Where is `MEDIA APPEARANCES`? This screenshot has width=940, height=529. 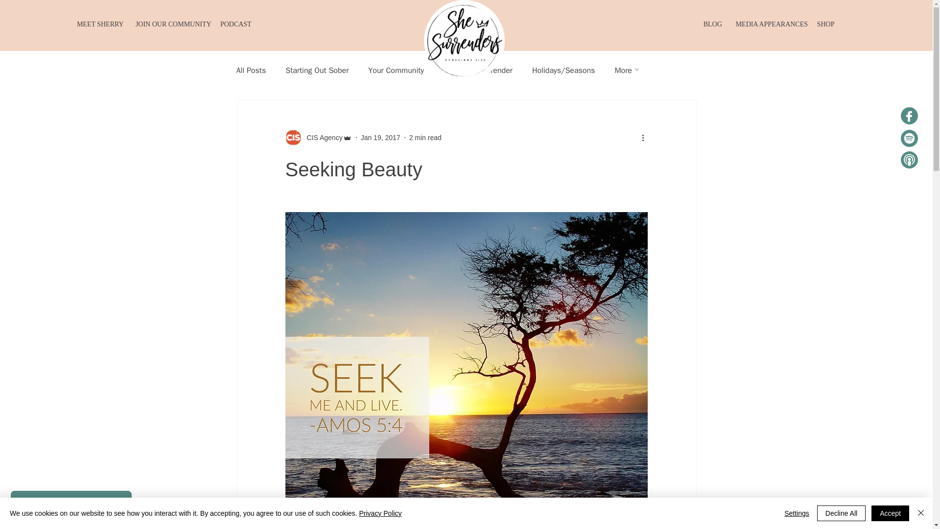
MEDIA APPEARANCES is located at coordinates (769, 24).